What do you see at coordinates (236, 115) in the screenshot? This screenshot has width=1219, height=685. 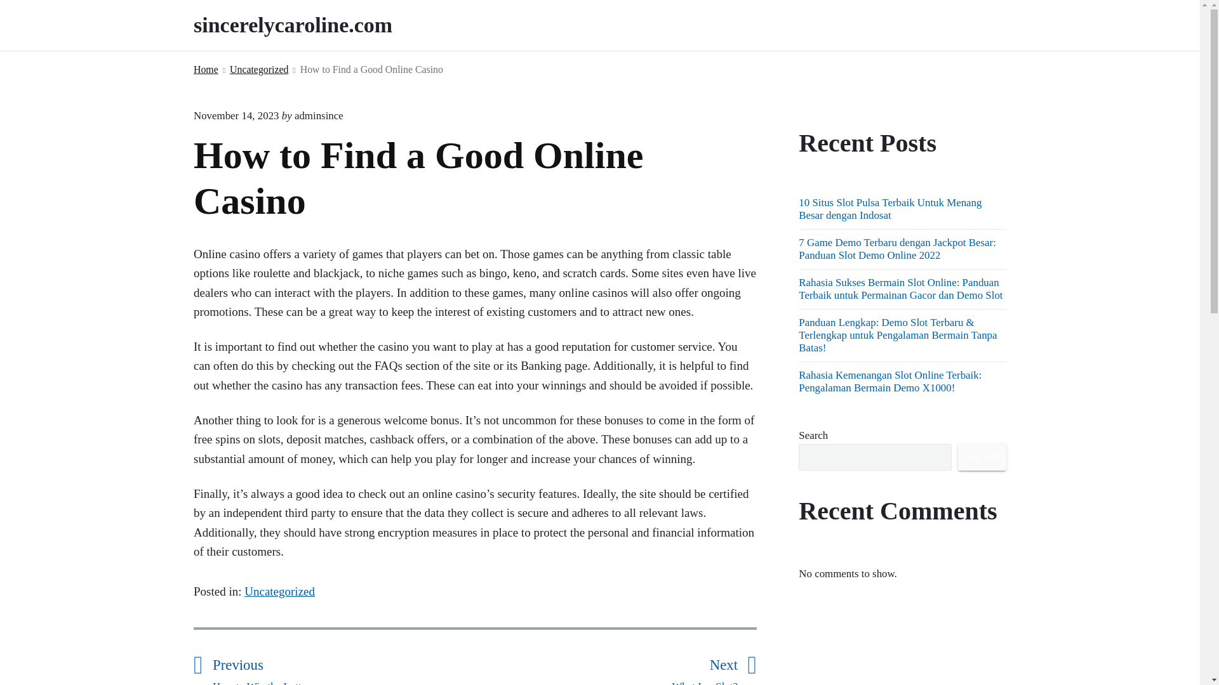 I see `adminsince` at bounding box center [236, 115].